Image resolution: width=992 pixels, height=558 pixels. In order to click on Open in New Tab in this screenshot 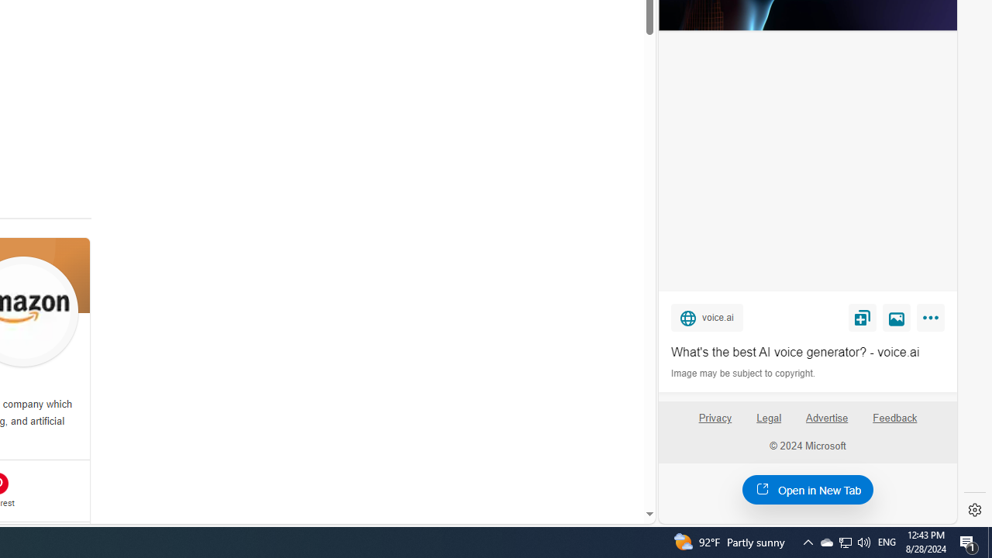, I will do `click(808, 489)`.